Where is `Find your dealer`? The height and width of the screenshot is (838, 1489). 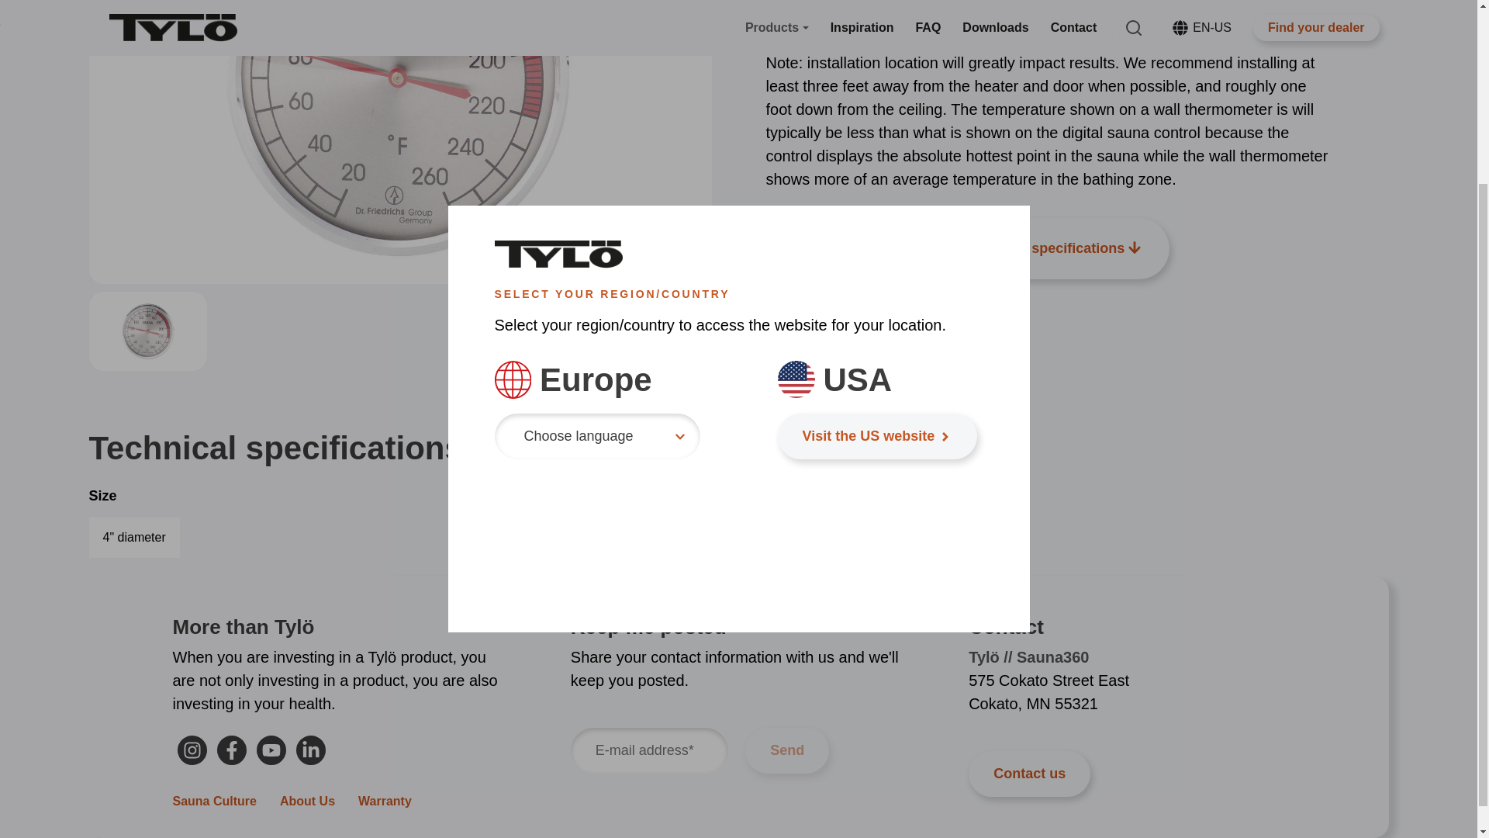 Find your dealer is located at coordinates (271, 750).